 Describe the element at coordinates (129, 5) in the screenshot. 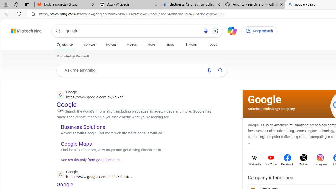

I see `Dog - Wikipedia` at that location.